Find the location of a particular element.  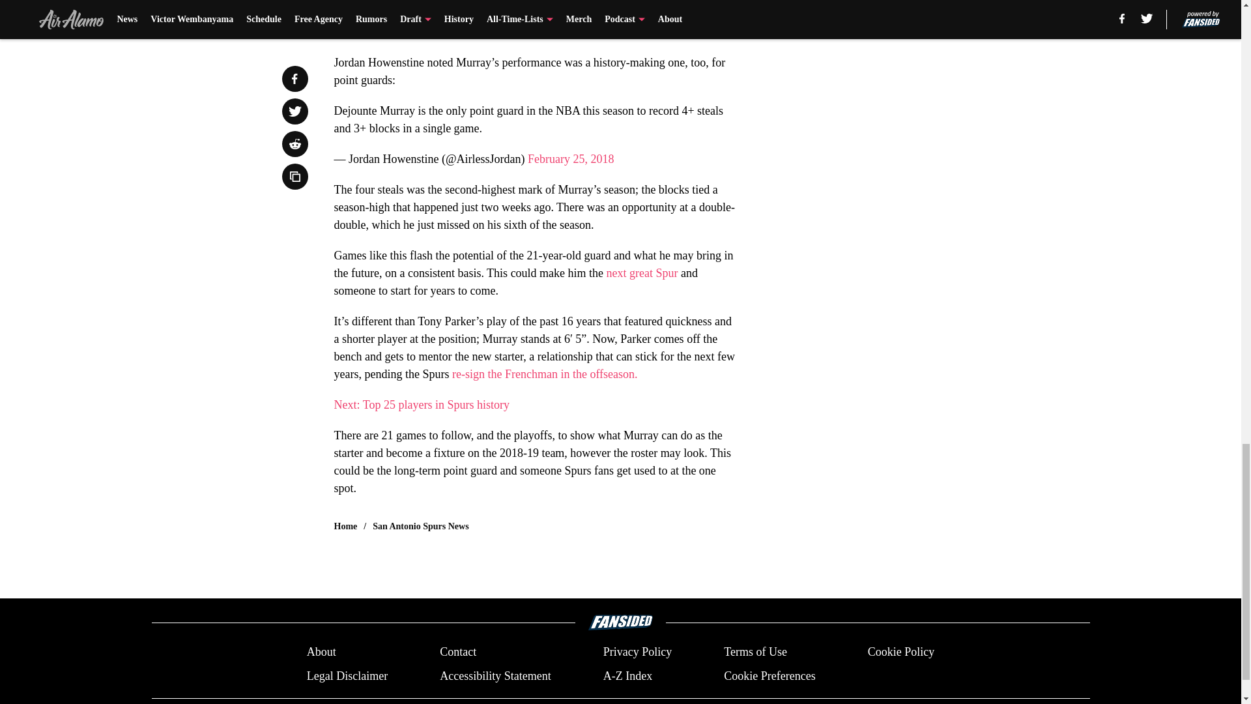

Privacy Policy is located at coordinates (637, 652).